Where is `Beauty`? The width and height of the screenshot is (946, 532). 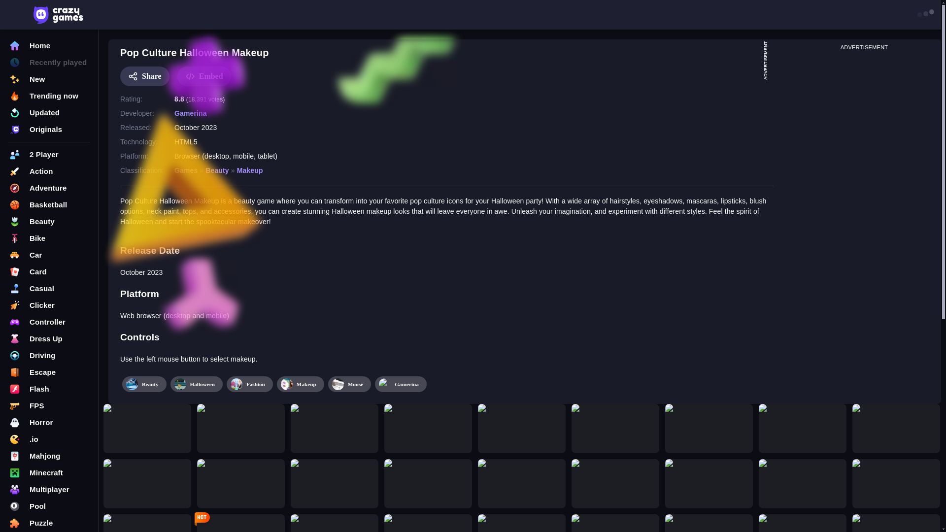
Beauty is located at coordinates (49, 222).